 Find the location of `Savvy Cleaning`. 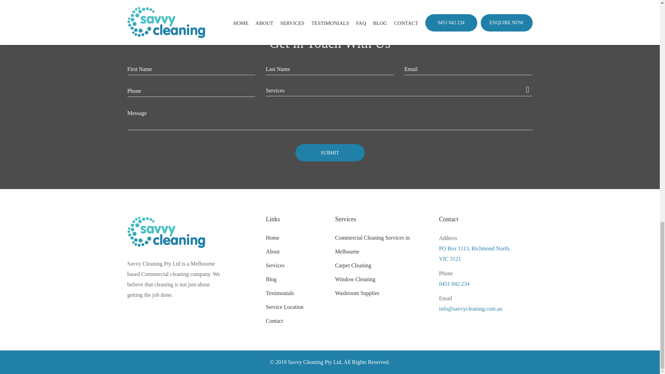

Savvy Cleaning is located at coordinates (166, 237).